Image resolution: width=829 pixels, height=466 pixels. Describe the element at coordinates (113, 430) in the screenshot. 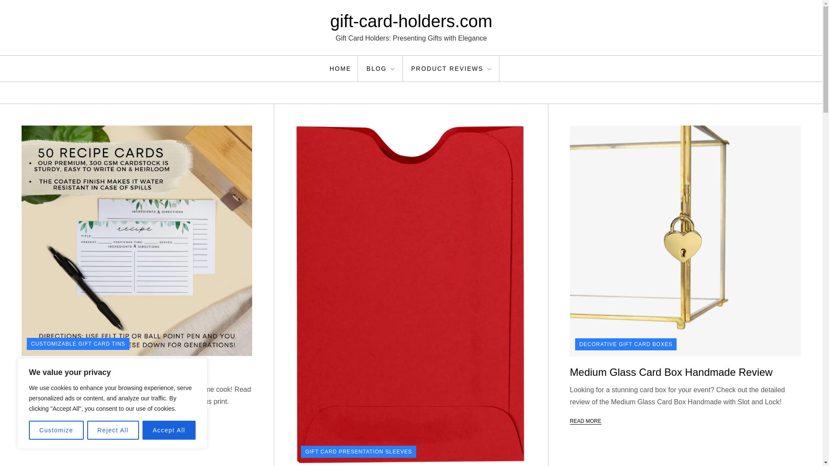

I see `Reject All` at that location.